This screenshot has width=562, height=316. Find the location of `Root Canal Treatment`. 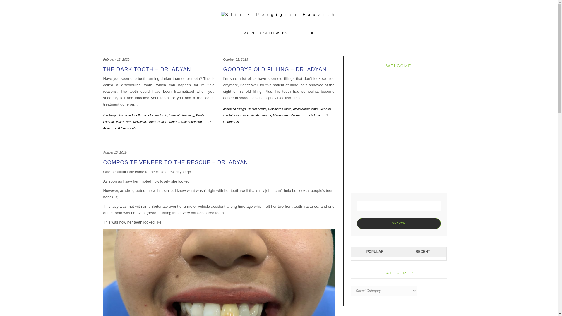

Root Canal Treatment is located at coordinates (163, 122).